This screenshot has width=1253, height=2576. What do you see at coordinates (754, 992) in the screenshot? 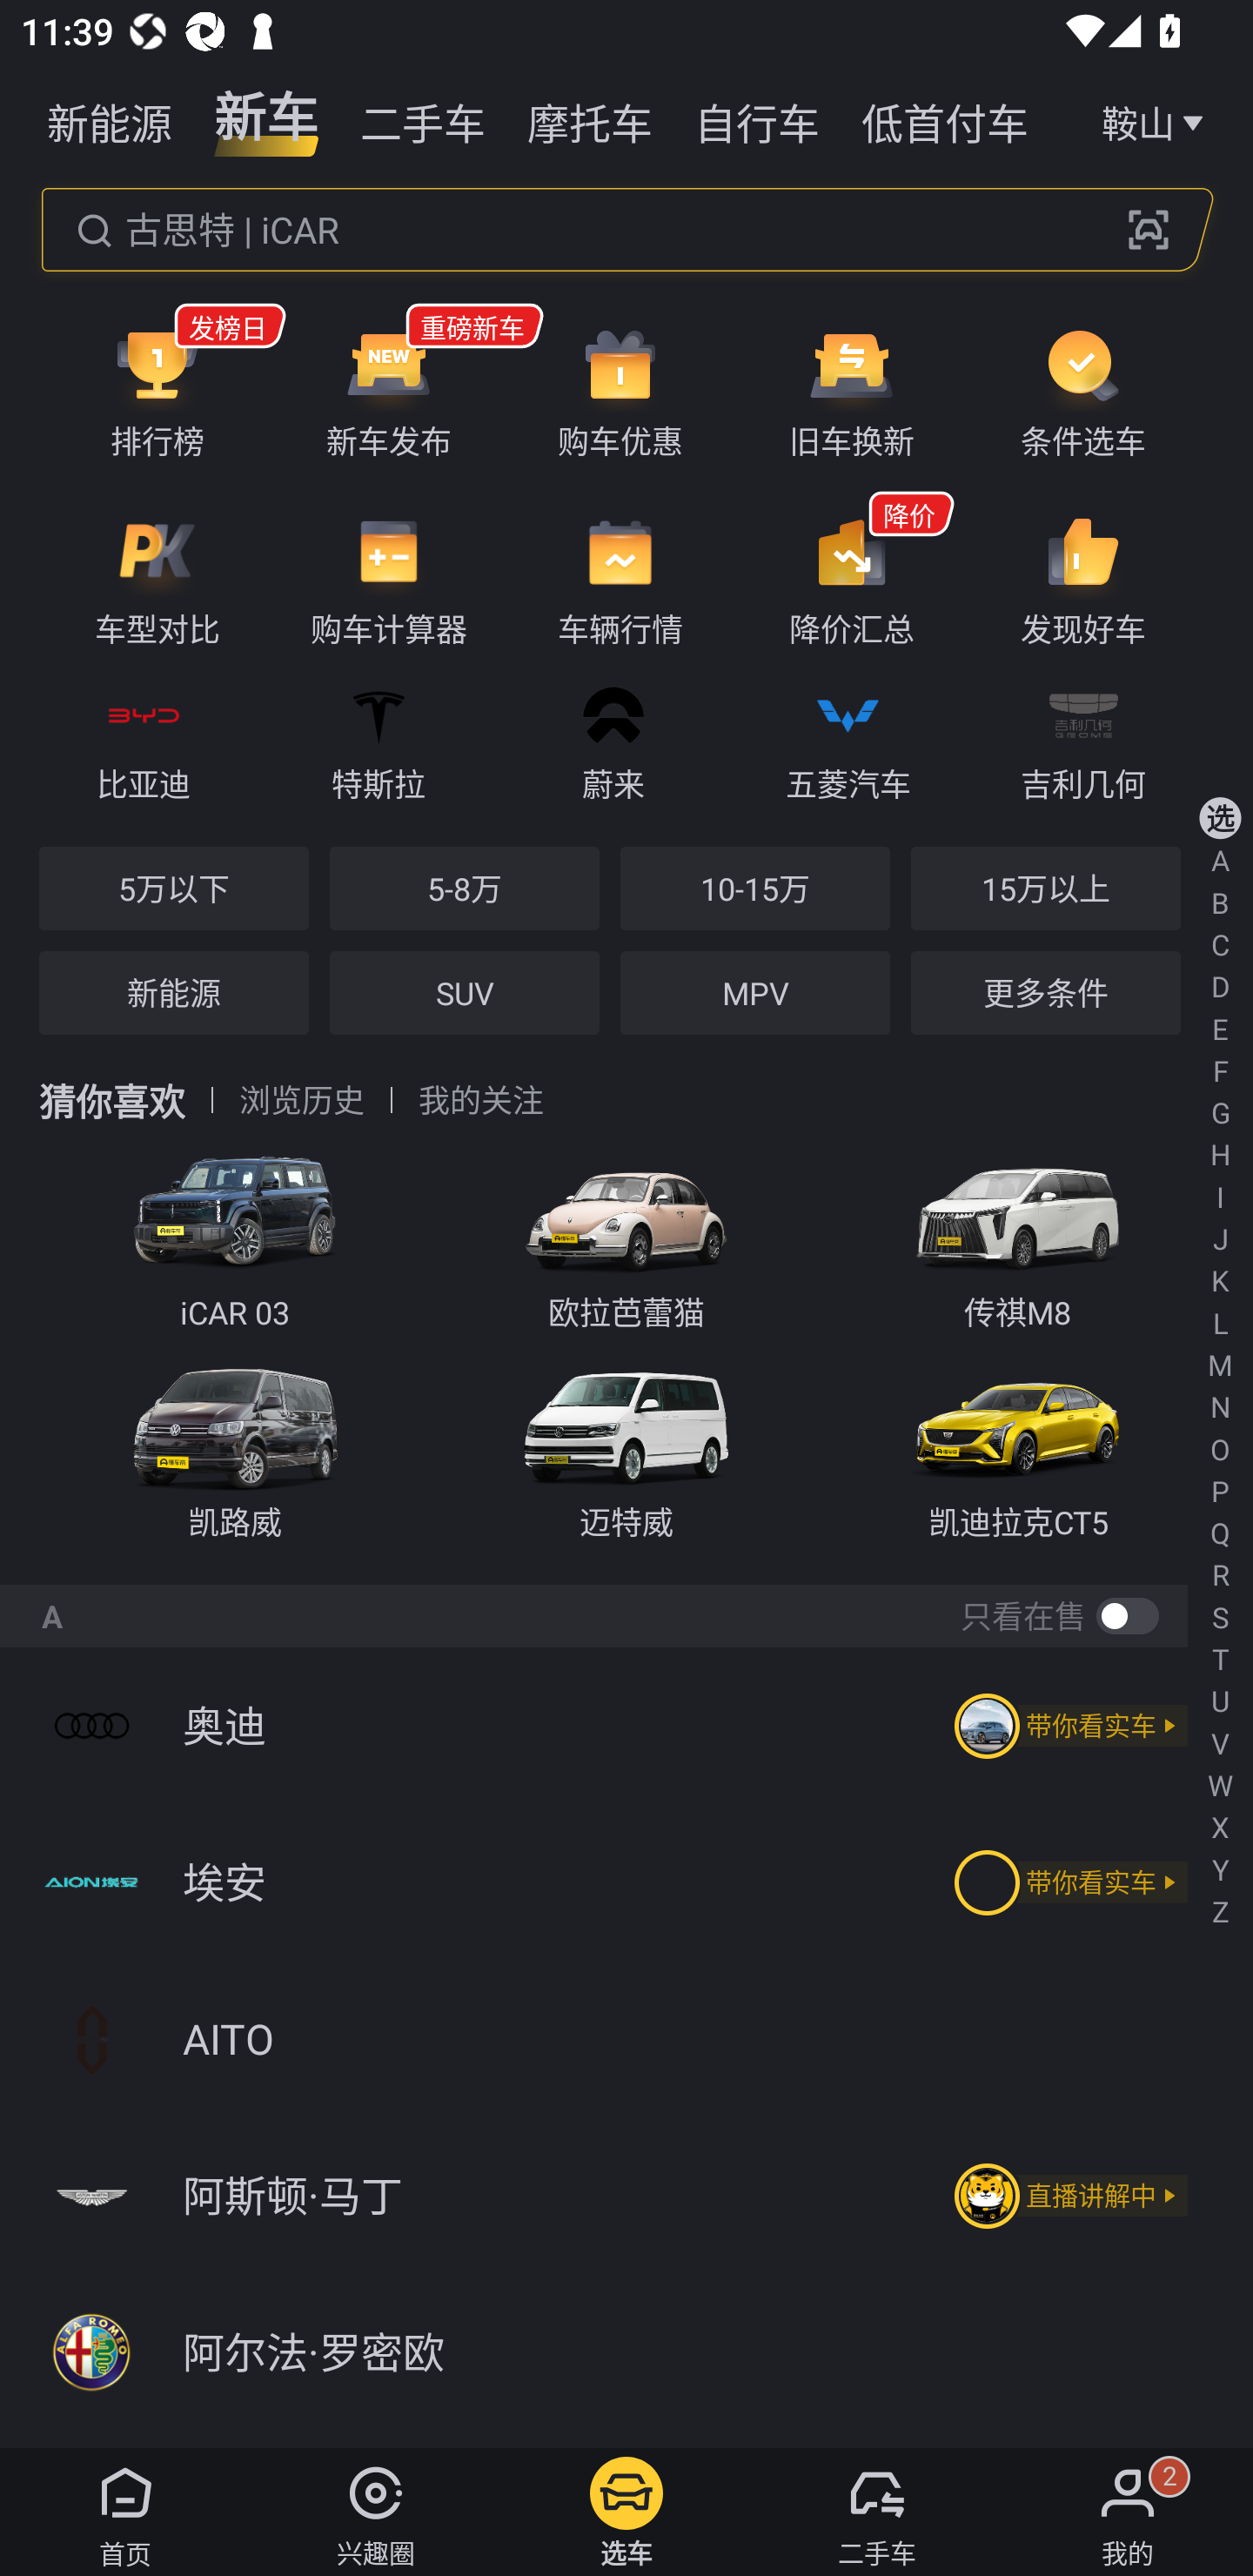
I see `MPV` at bounding box center [754, 992].